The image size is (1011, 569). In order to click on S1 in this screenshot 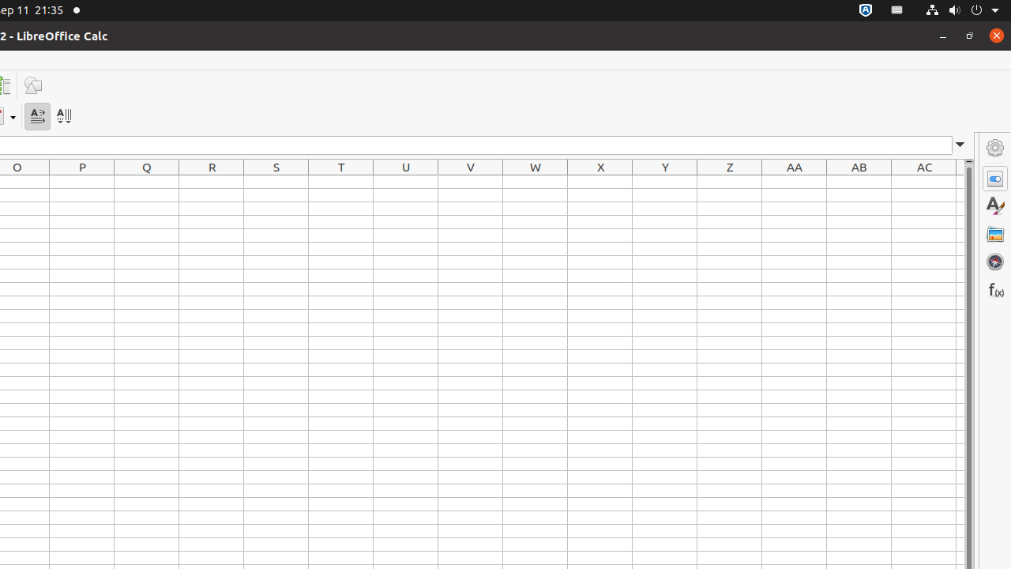, I will do `click(276, 182)`.